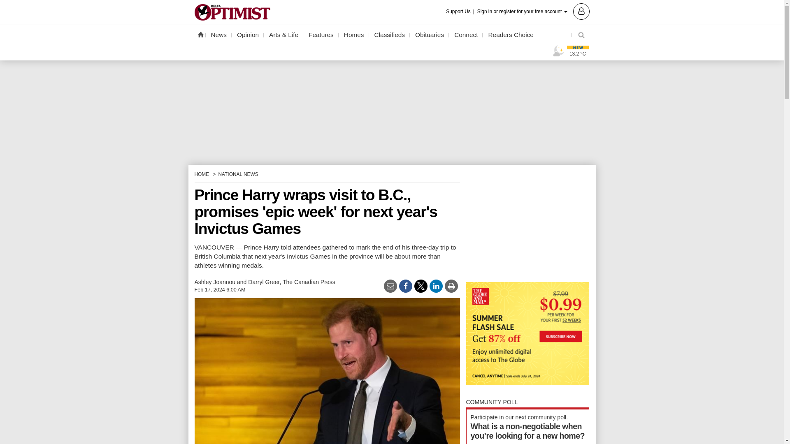 This screenshot has height=444, width=790. What do you see at coordinates (533, 11) in the screenshot?
I see `Sign in or register for your free account` at bounding box center [533, 11].